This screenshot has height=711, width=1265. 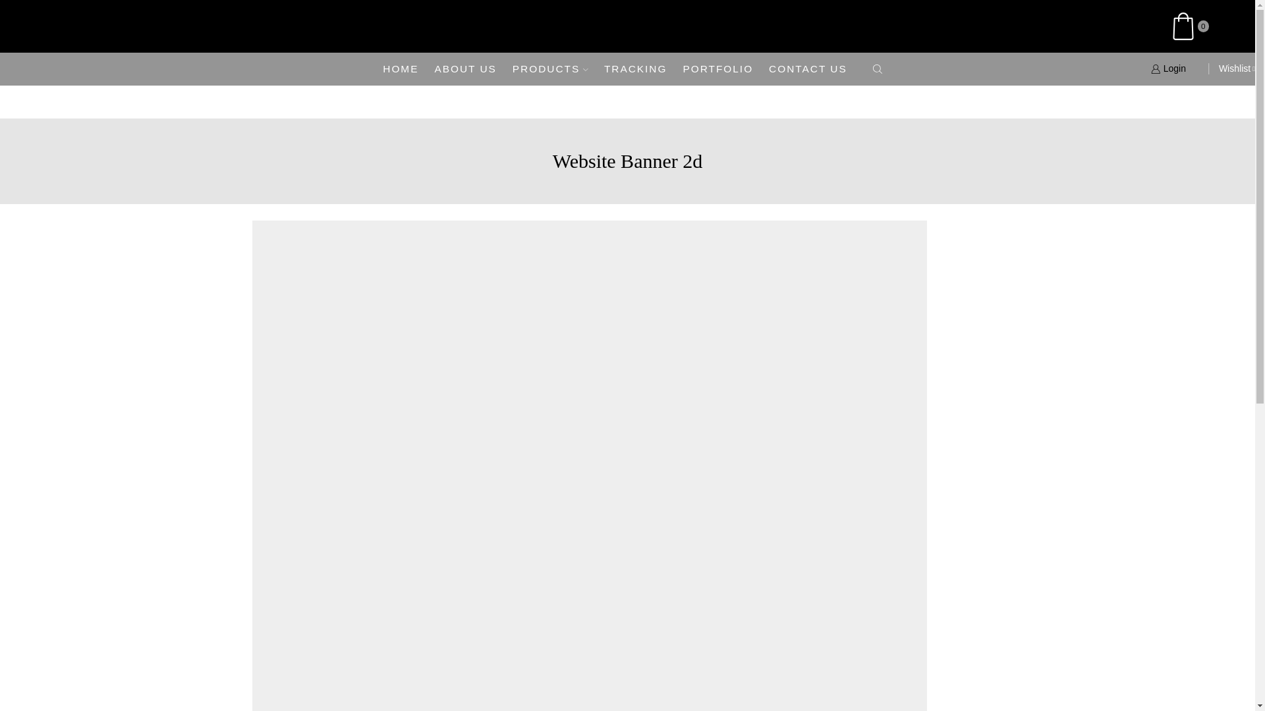 What do you see at coordinates (808, 68) in the screenshot?
I see `CONTACT US` at bounding box center [808, 68].